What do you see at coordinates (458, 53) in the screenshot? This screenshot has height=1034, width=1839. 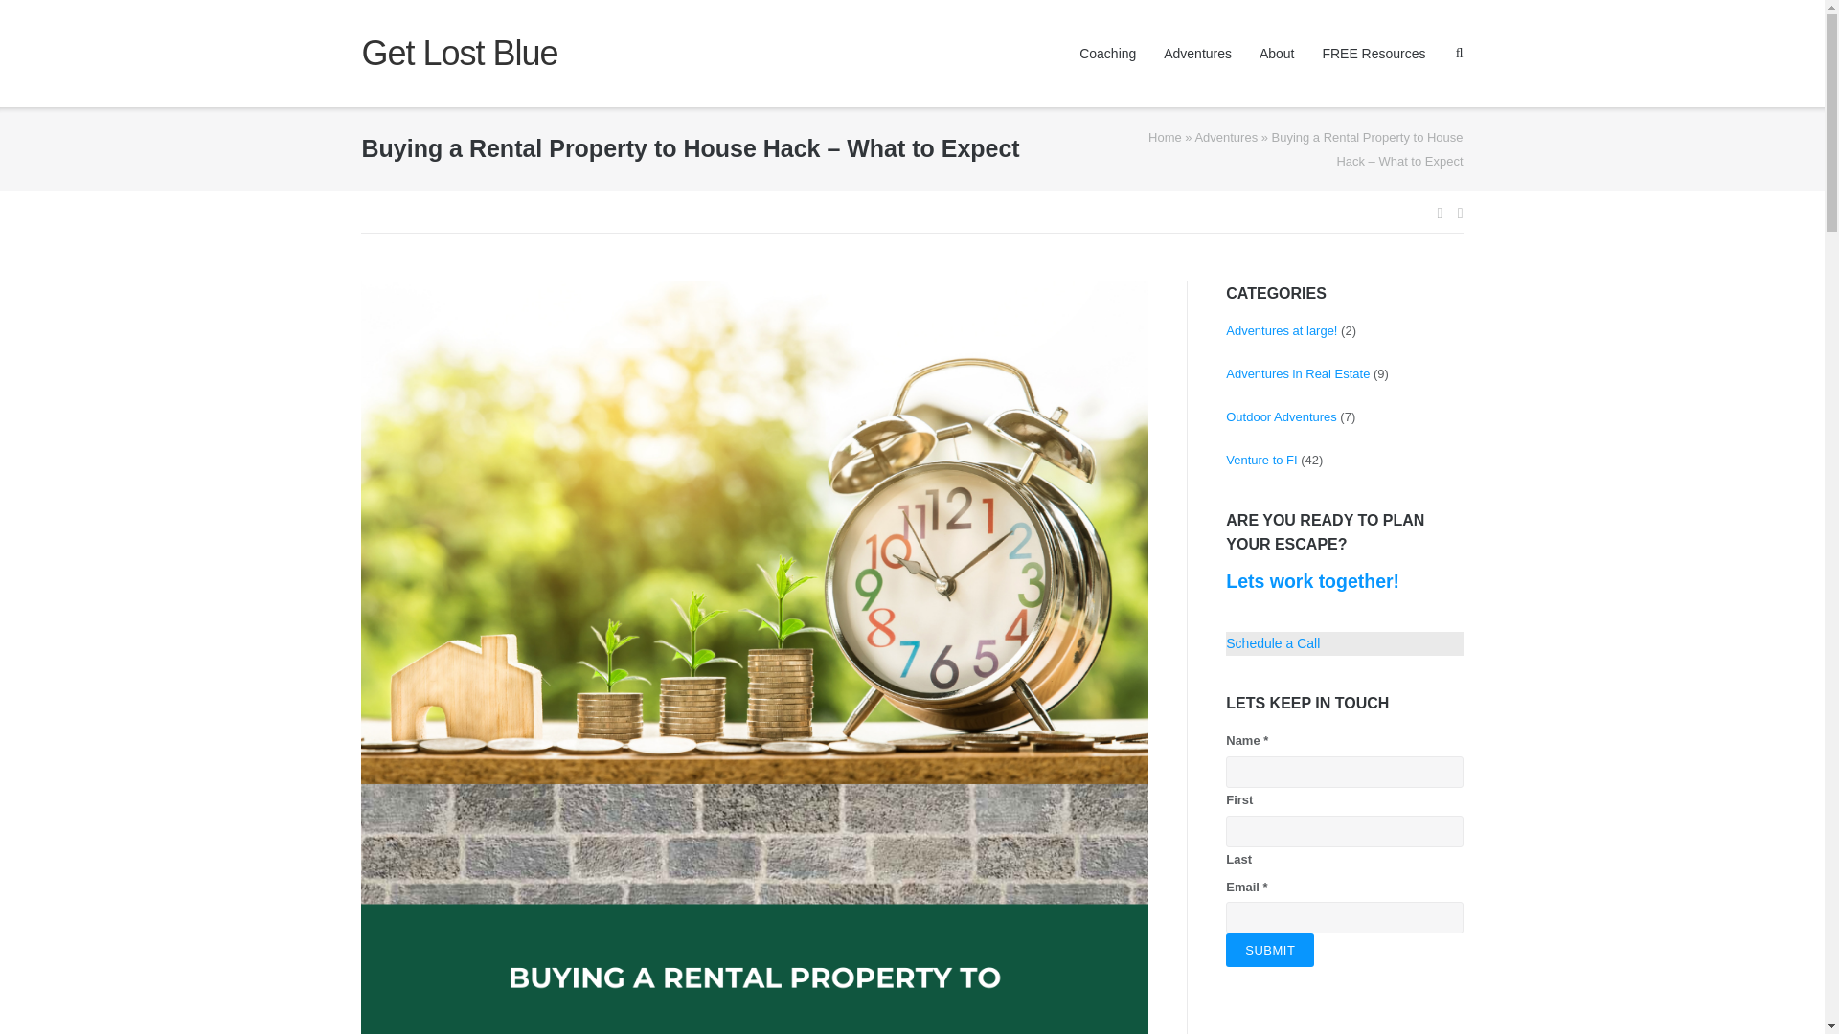 I see `Get Lost Blue` at bounding box center [458, 53].